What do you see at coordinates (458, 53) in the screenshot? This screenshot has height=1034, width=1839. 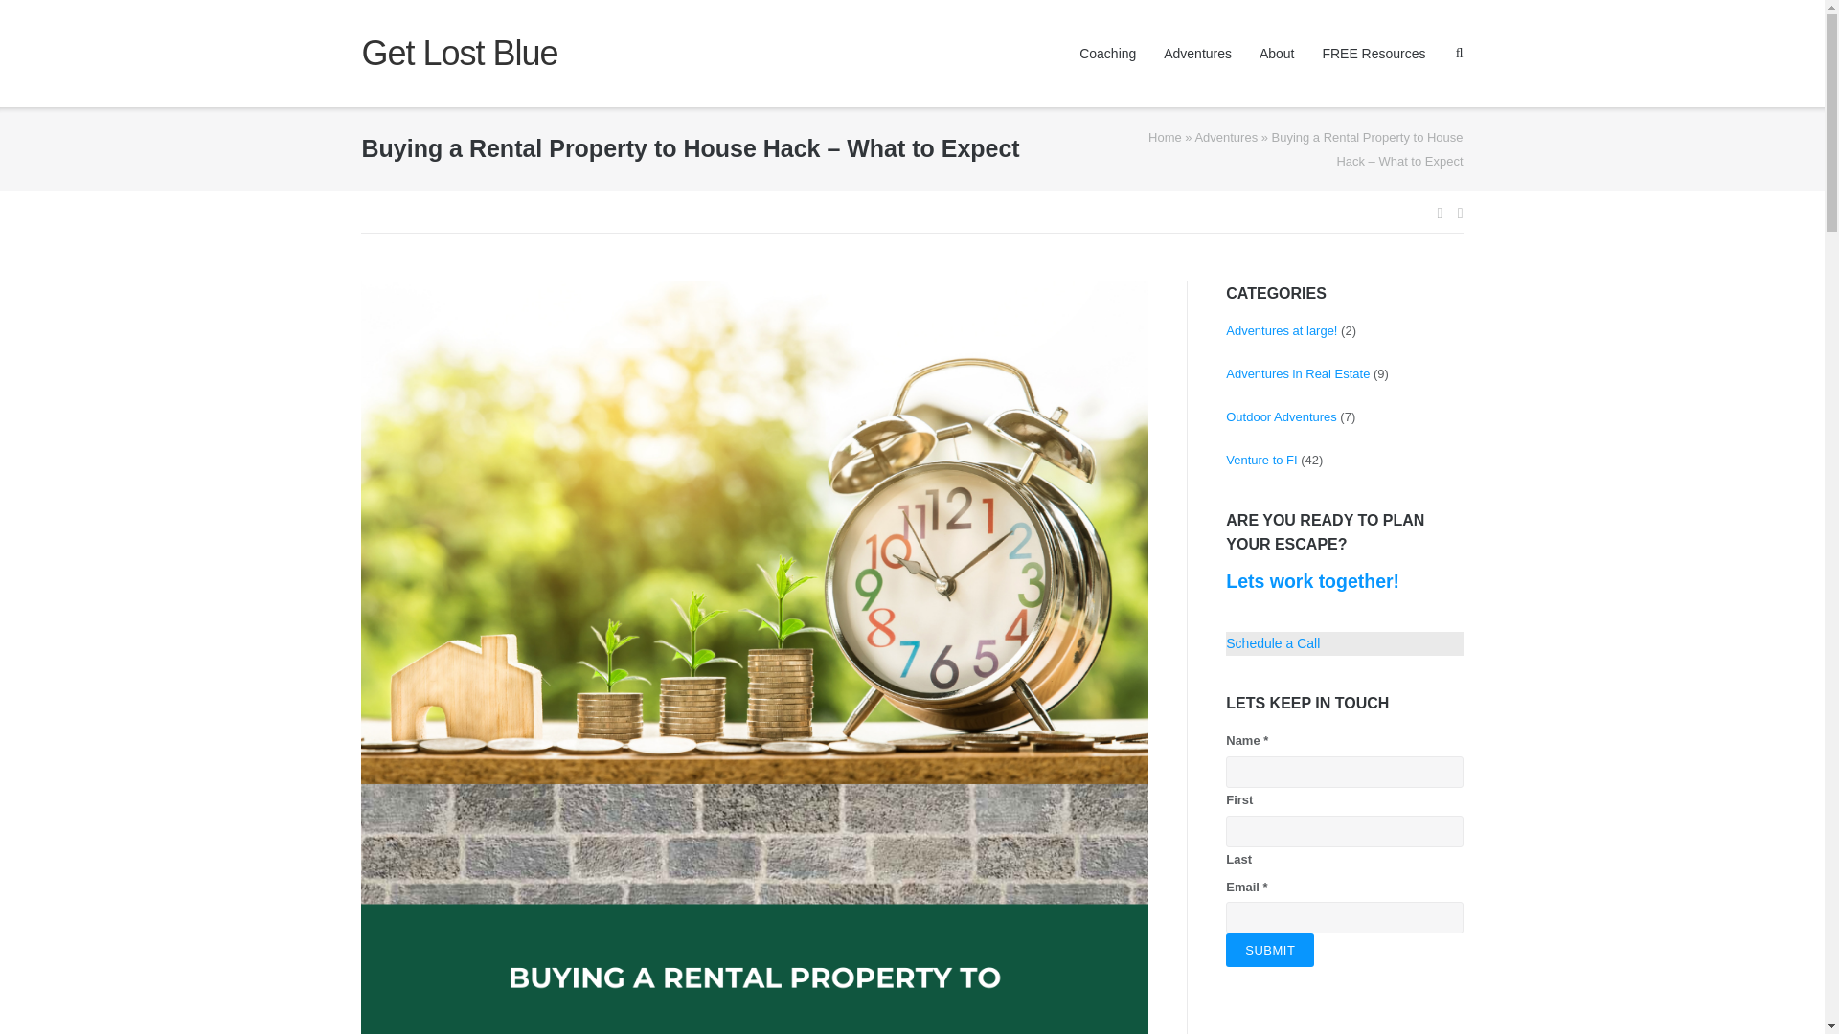 I see `Get Lost Blue` at bounding box center [458, 53].